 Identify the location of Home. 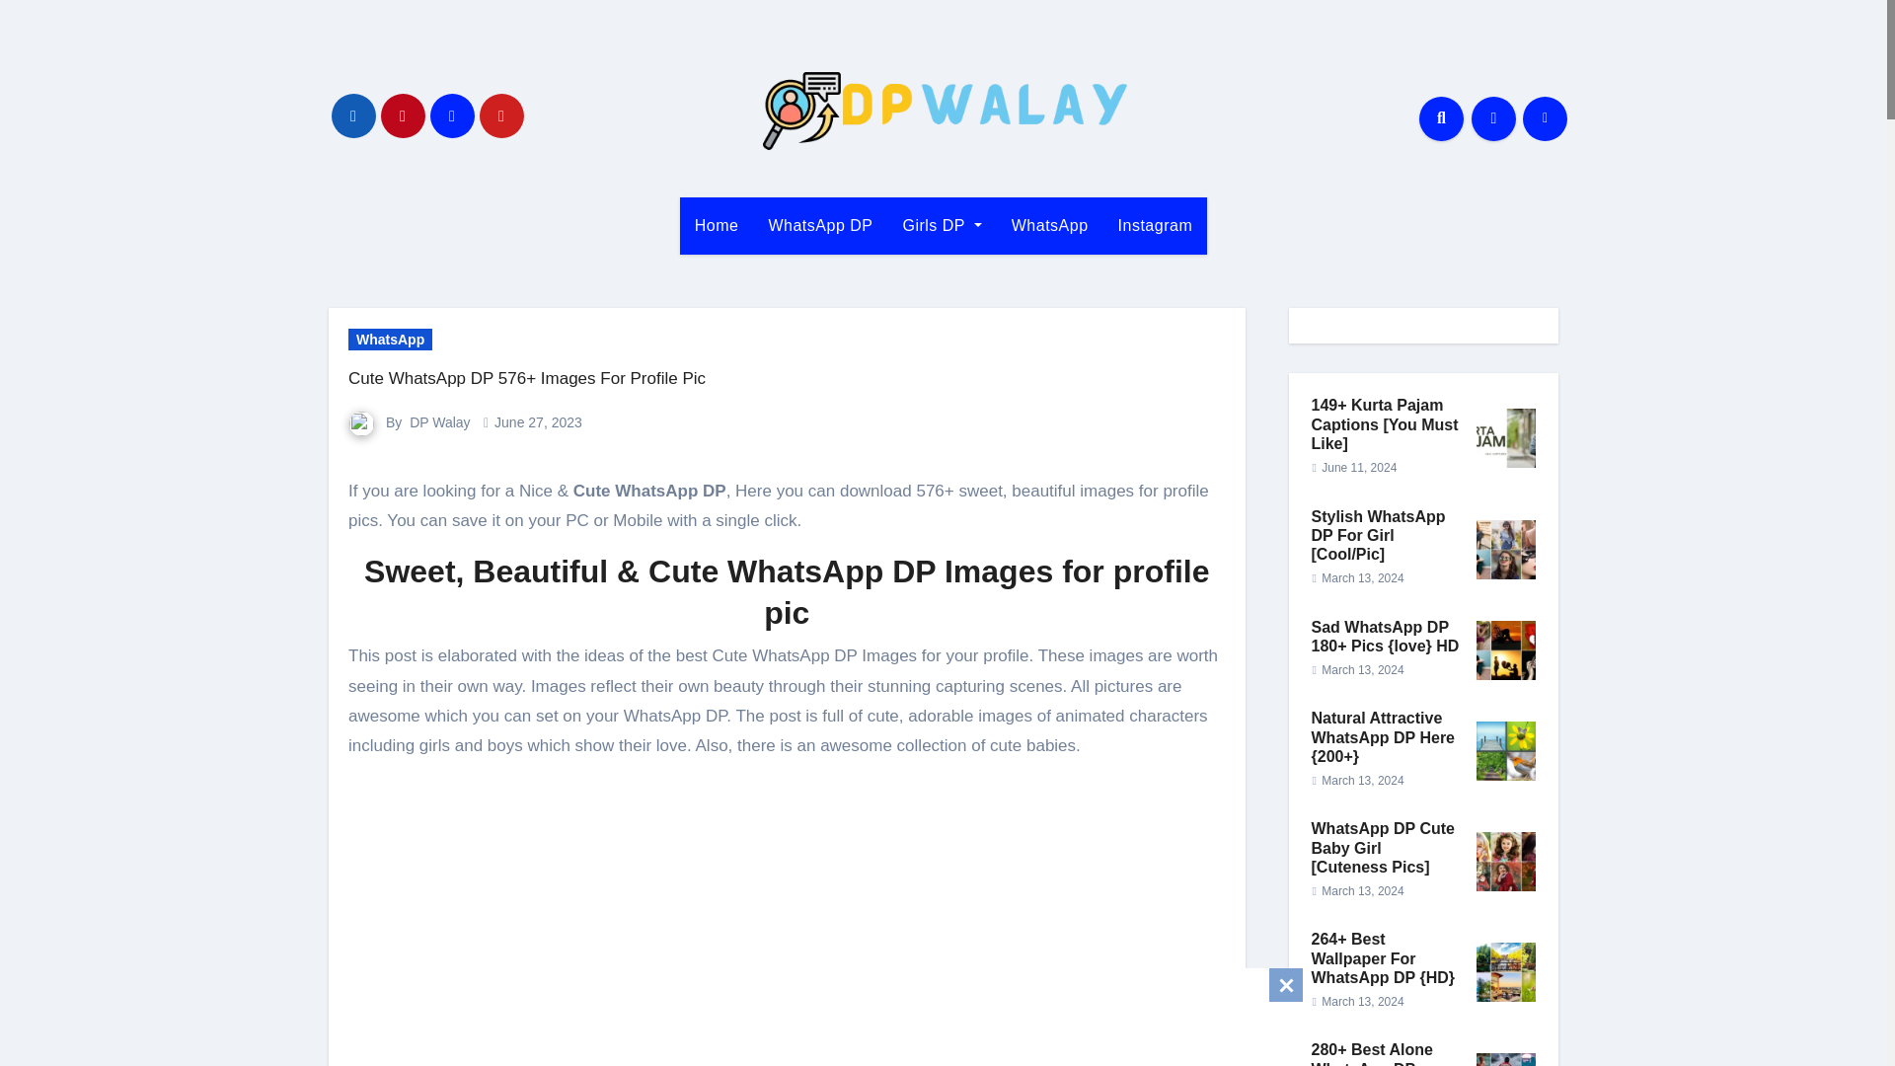
(717, 225).